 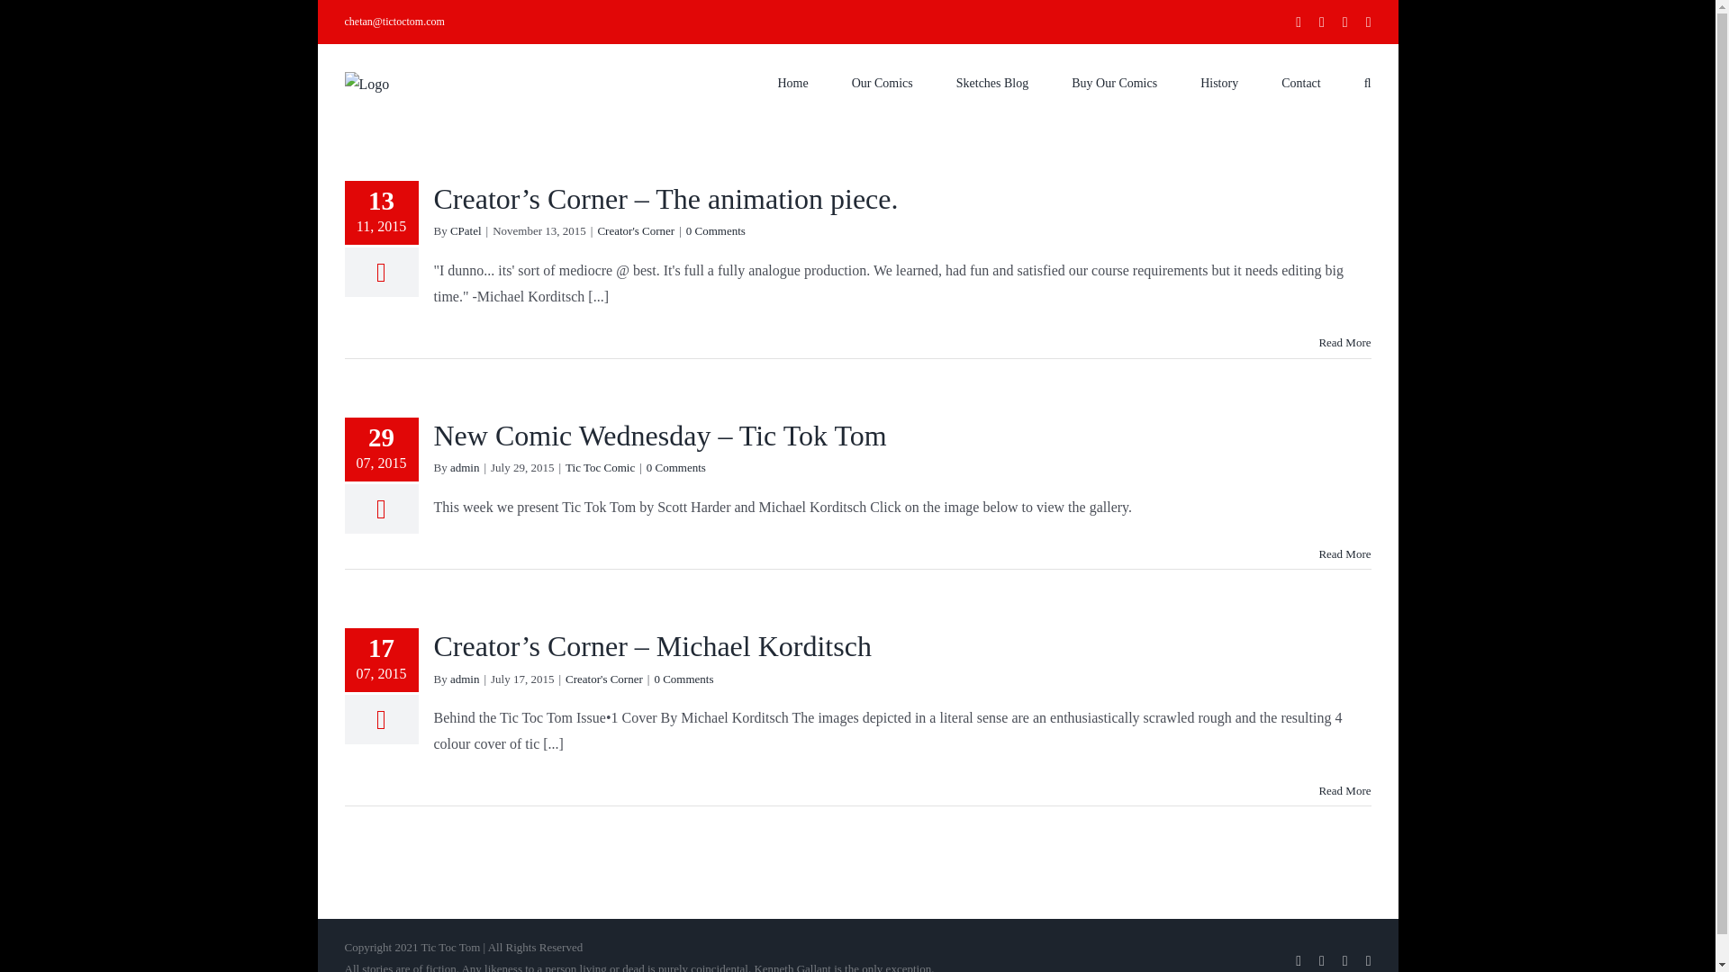 What do you see at coordinates (683, 679) in the screenshot?
I see `0 Comments` at bounding box center [683, 679].